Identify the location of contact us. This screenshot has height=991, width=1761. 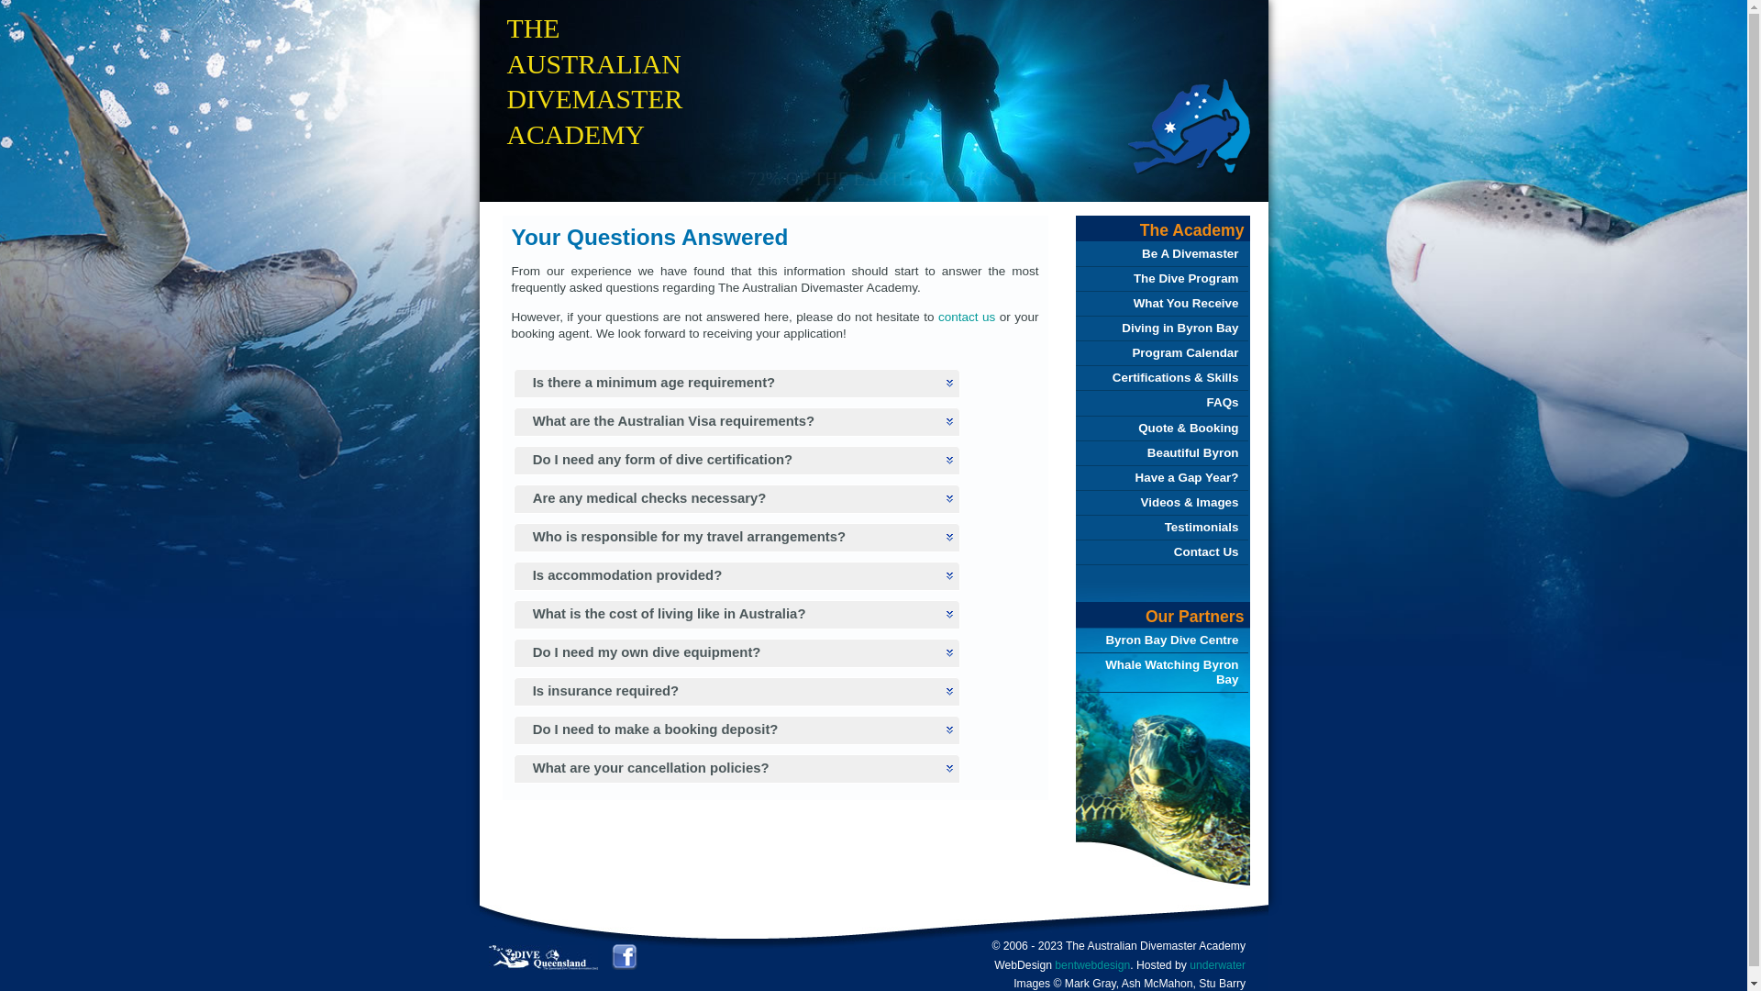
(967, 317).